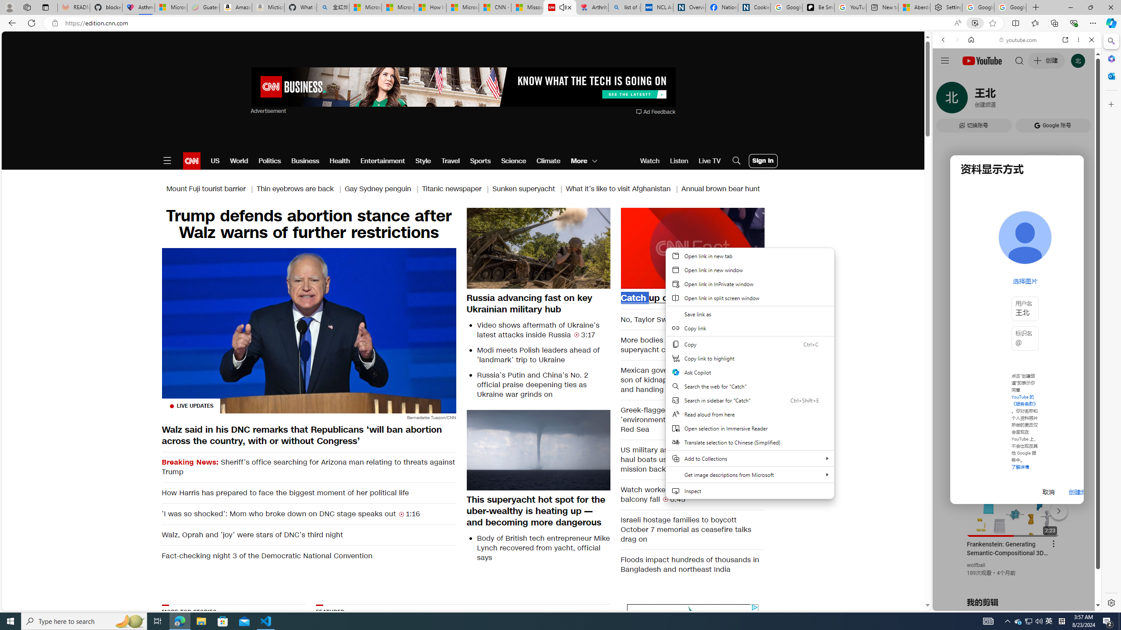 This screenshot has width=1121, height=630. What do you see at coordinates (430, 7) in the screenshot?
I see `How I Got Rid of Microsoft Edge's Unnecessary Features` at bounding box center [430, 7].